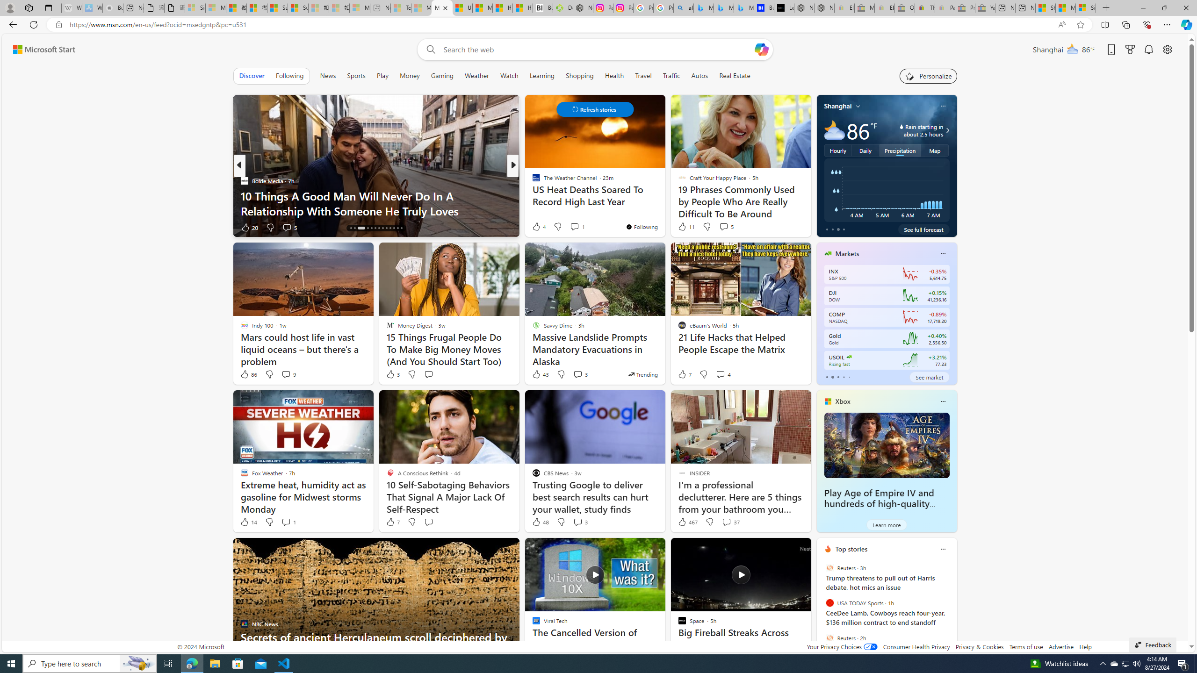 The height and width of the screenshot is (673, 1197). What do you see at coordinates (595, 109) in the screenshot?
I see `Class: control` at bounding box center [595, 109].